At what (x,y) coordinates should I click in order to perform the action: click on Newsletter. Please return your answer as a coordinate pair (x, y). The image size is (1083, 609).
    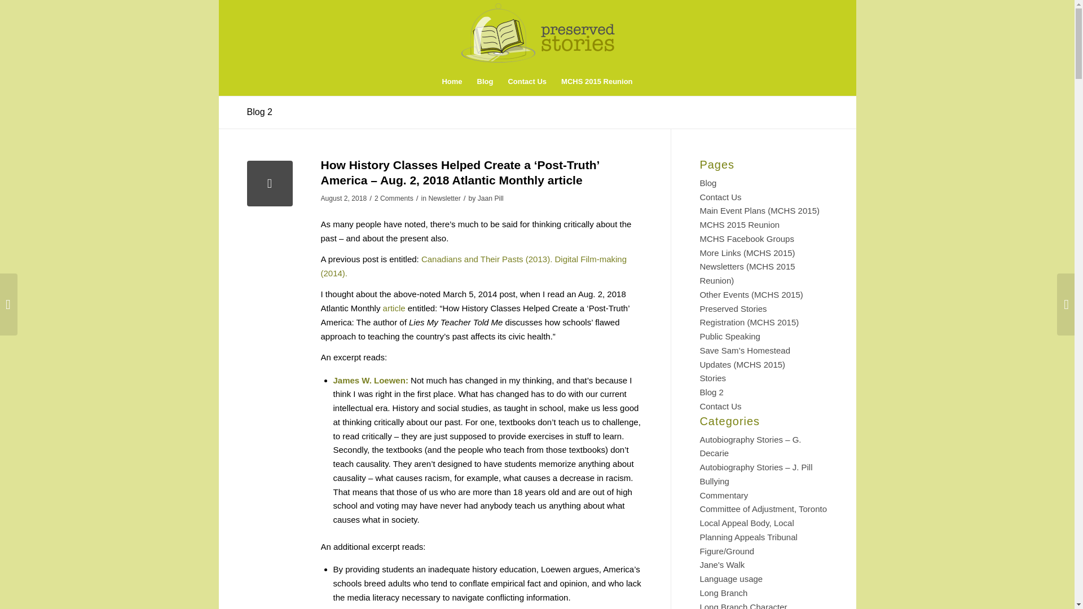
    Looking at the image, I should click on (444, 198).